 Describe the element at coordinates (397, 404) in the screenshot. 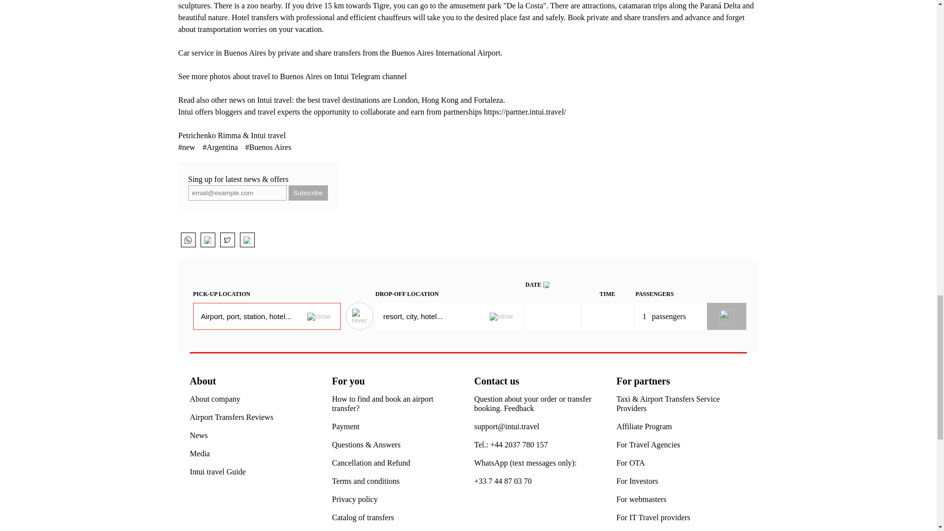

I see `How to find and book an airport transfer?` at that location.